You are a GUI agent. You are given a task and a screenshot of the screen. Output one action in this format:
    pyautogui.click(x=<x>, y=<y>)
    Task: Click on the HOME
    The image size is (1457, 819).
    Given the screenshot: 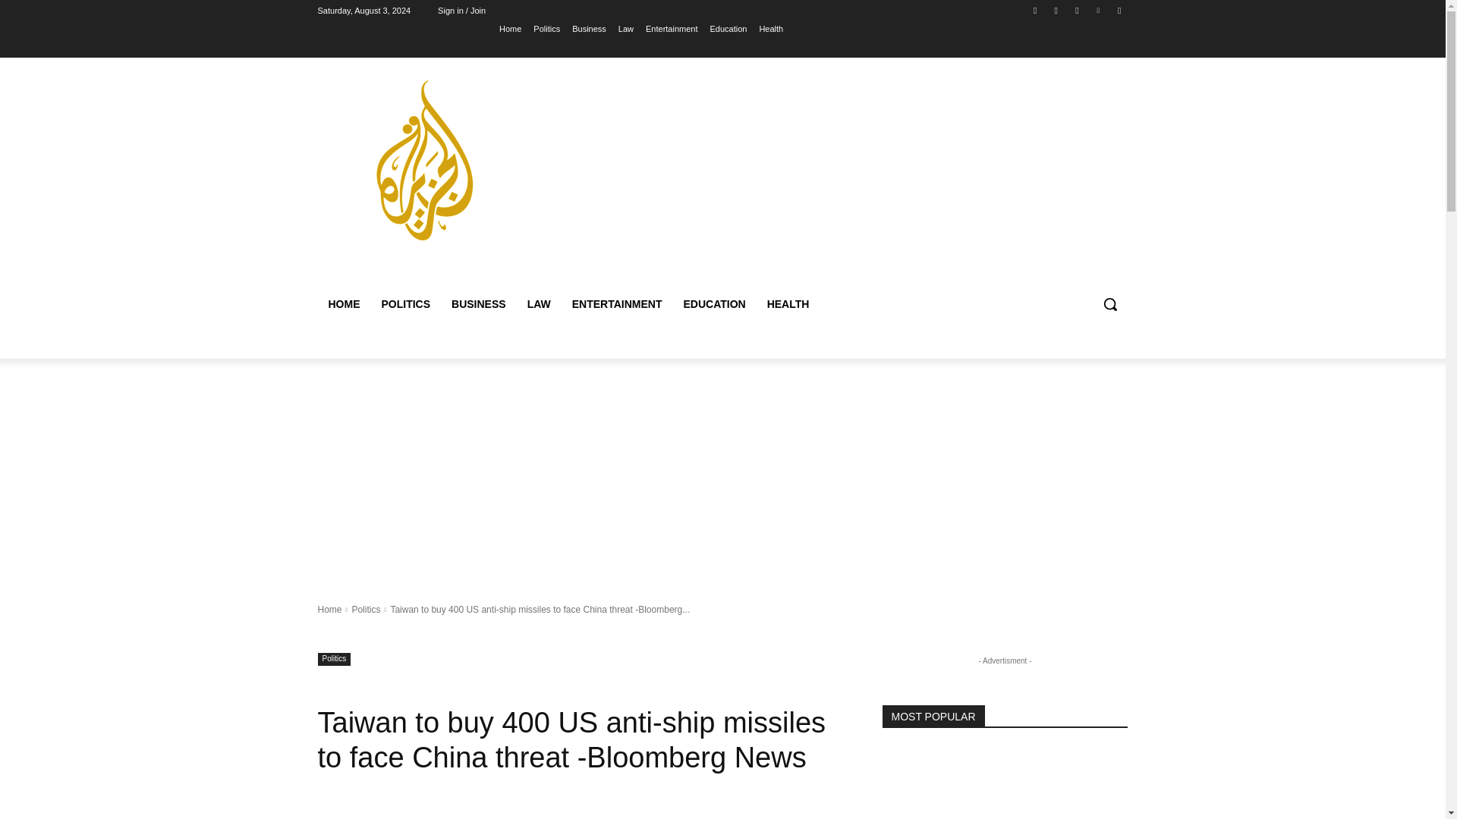 What is the action you would take?
    pyautogui.click(x=343, y=303)
    